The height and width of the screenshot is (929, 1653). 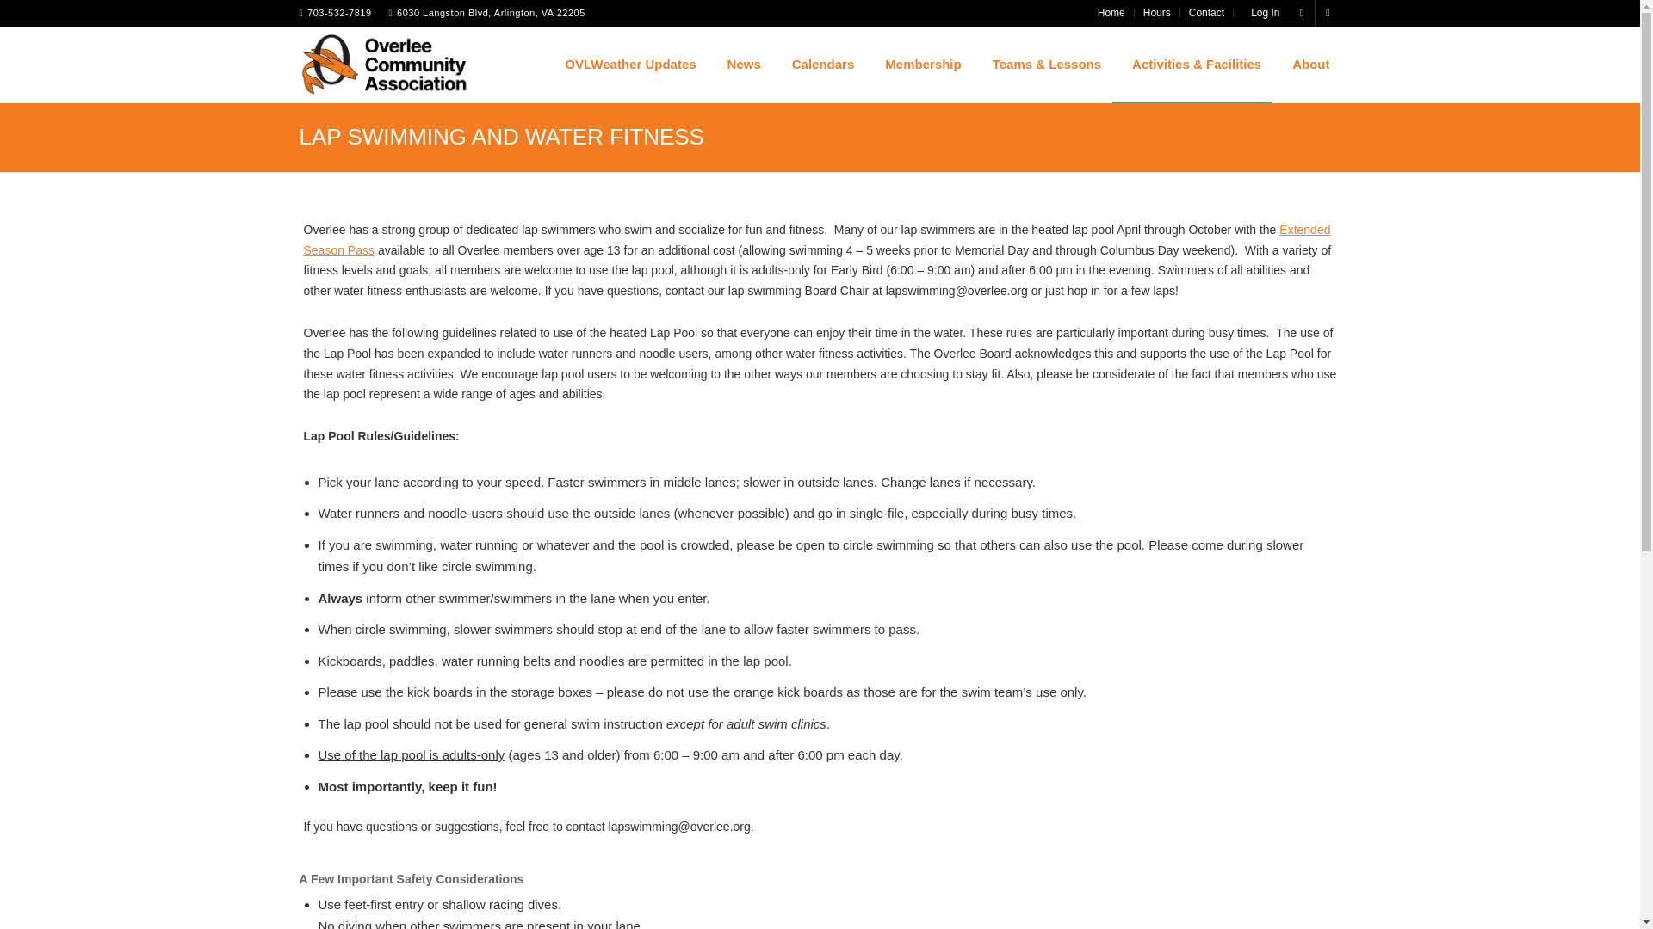 What do you see at coordinates (1206, 13) in the screenshot?
I see `Contact` at bounding box center [1206, 13].